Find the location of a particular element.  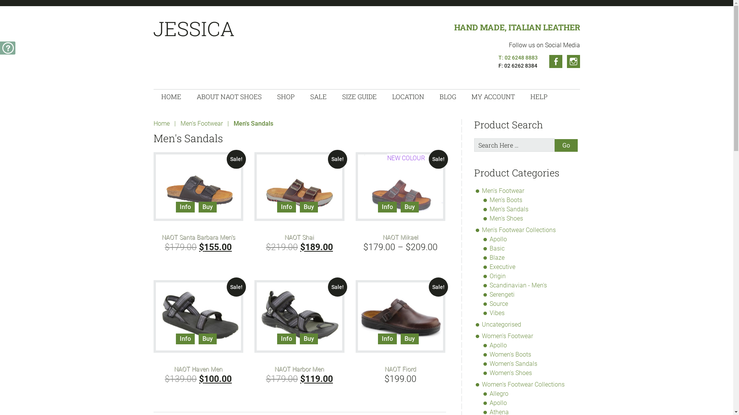

HELP is located at coordinates (539, 97).